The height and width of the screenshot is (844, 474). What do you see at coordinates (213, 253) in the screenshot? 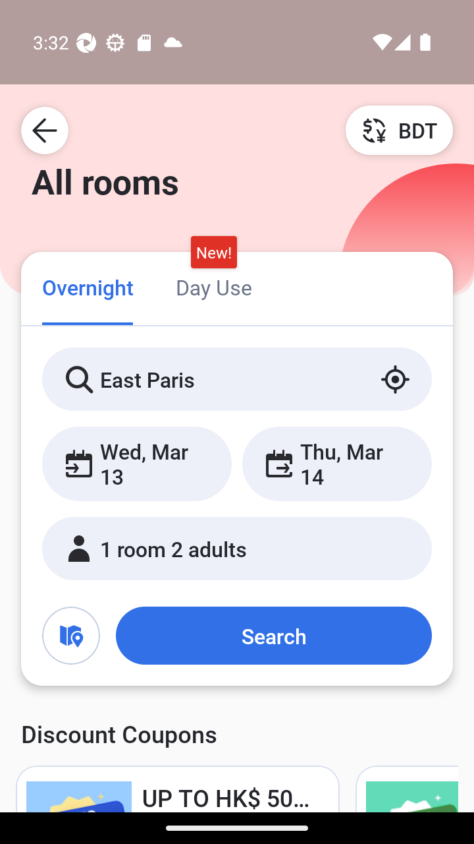
I see `New!` at bounding box center [213, 253].